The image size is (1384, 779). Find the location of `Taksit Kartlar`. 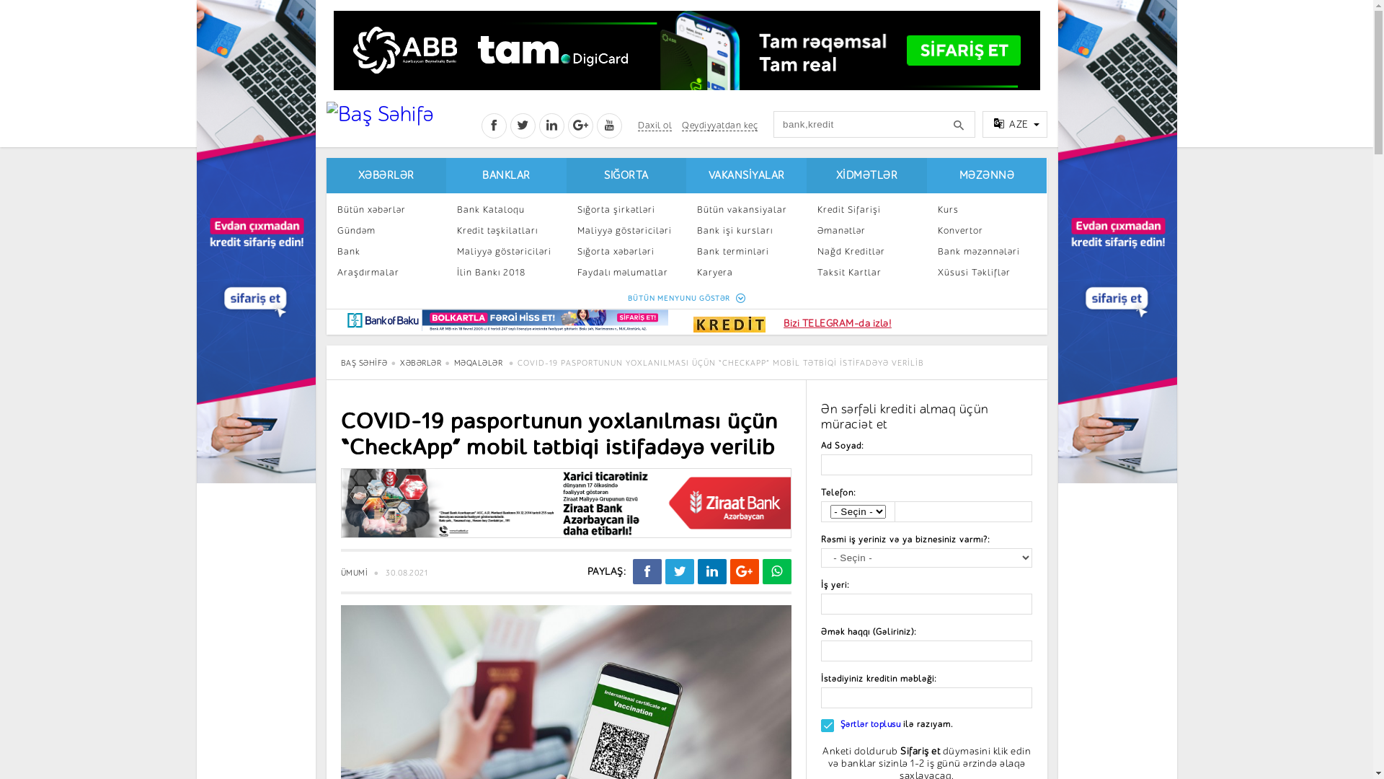

Taksit Kartlar is located at coordinates (866, 273).